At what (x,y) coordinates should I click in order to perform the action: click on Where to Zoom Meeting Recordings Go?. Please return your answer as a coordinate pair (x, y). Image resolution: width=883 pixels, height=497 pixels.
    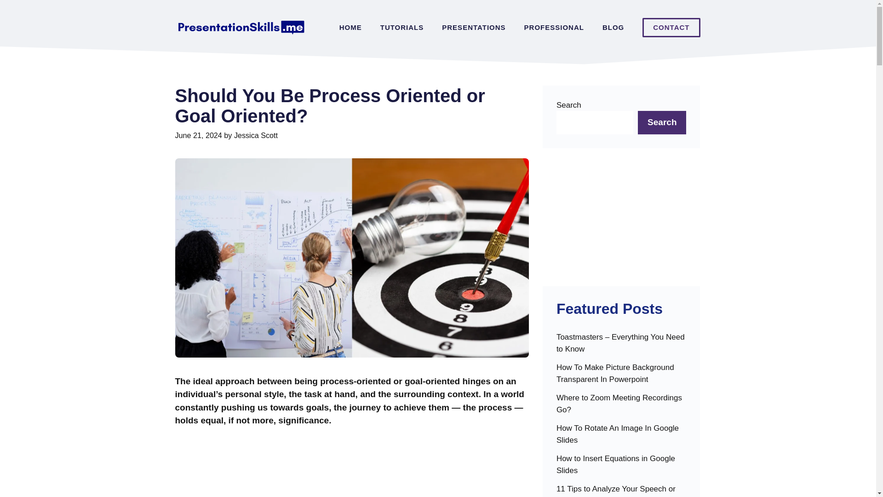
    Looking at the image, I should click on (621, 407).